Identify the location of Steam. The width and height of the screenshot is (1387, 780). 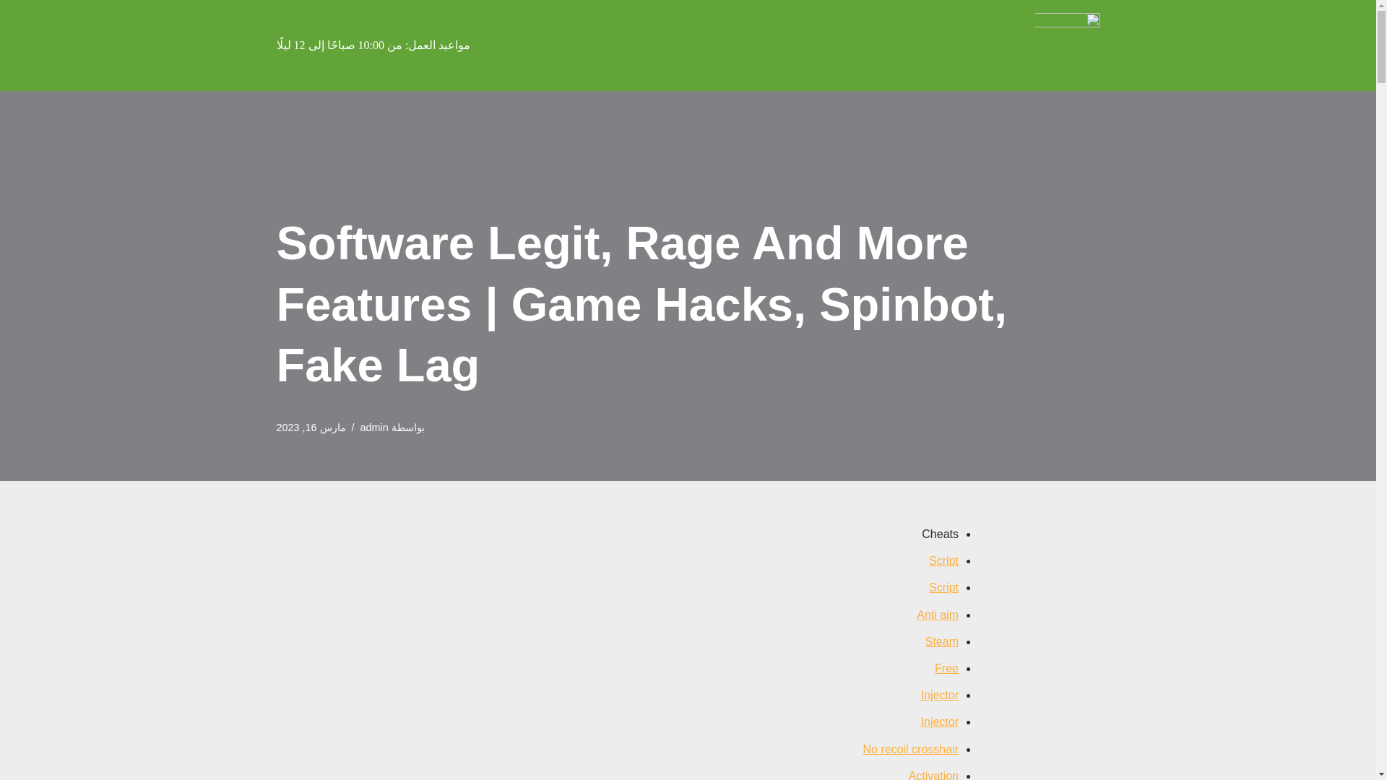
(941, 641).